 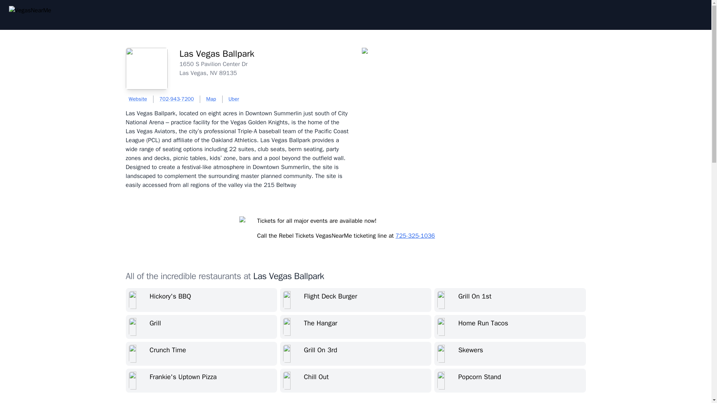 I want to click on Map, so click(x=211, y=99).